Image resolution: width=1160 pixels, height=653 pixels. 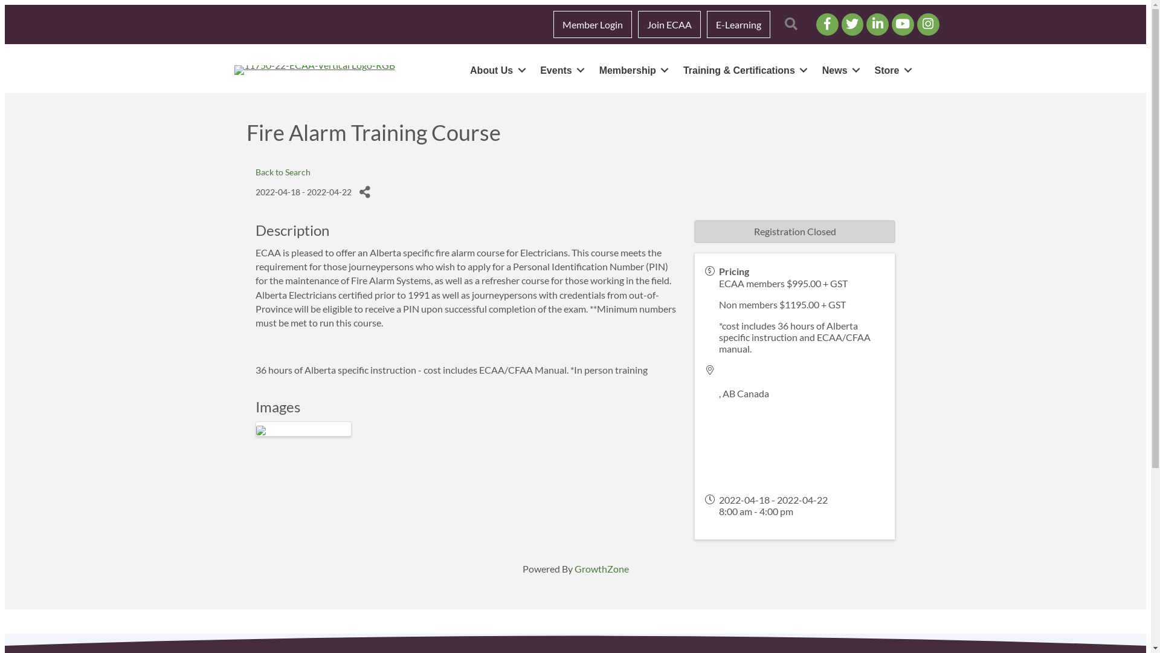 I want to click on Back to Search, so click(x=283, y=172).